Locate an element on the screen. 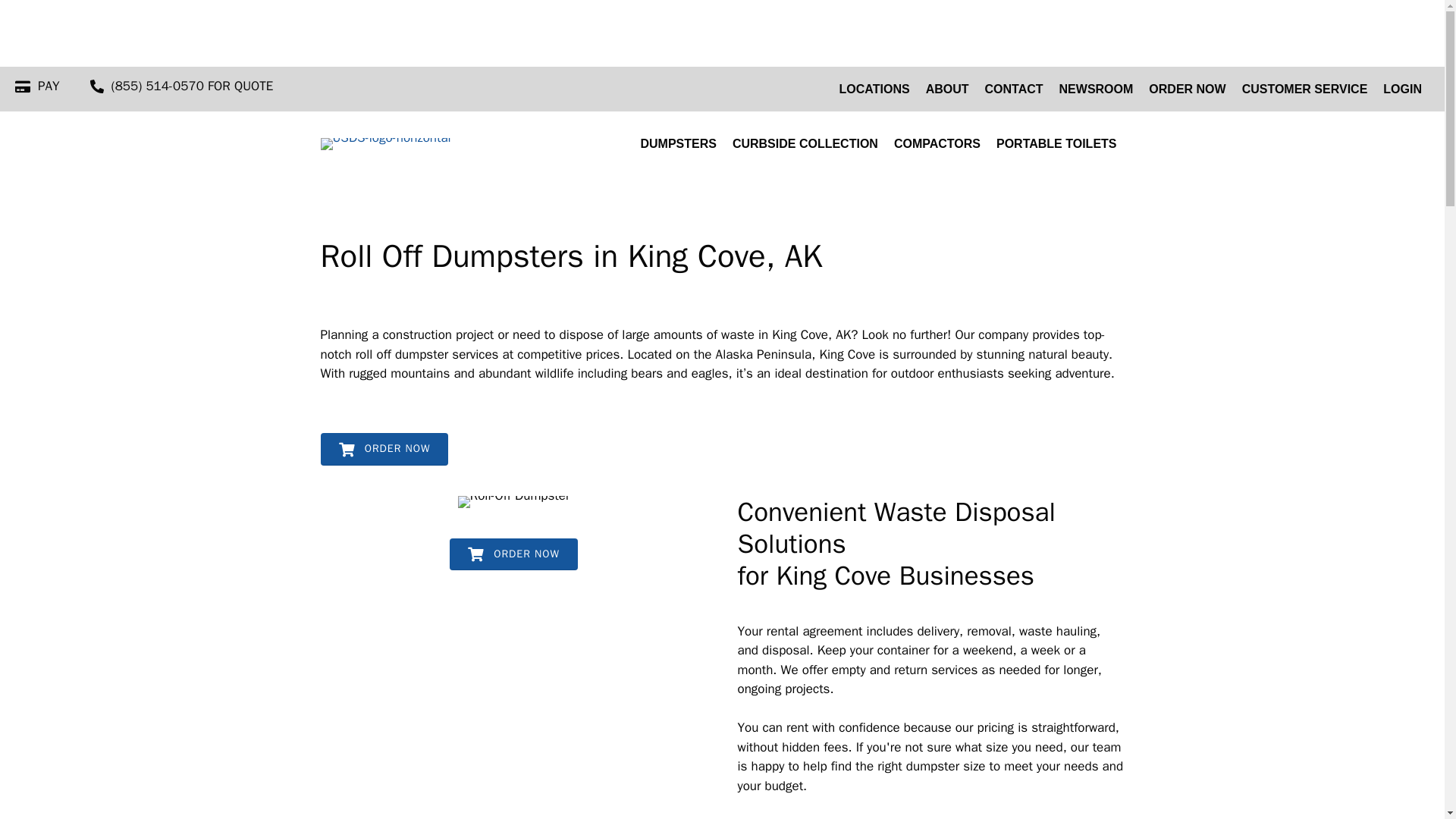 The width and height of the screenshot is (1456, 819). CUSTOMER SERVICE is located at coordinates (1305, 89).